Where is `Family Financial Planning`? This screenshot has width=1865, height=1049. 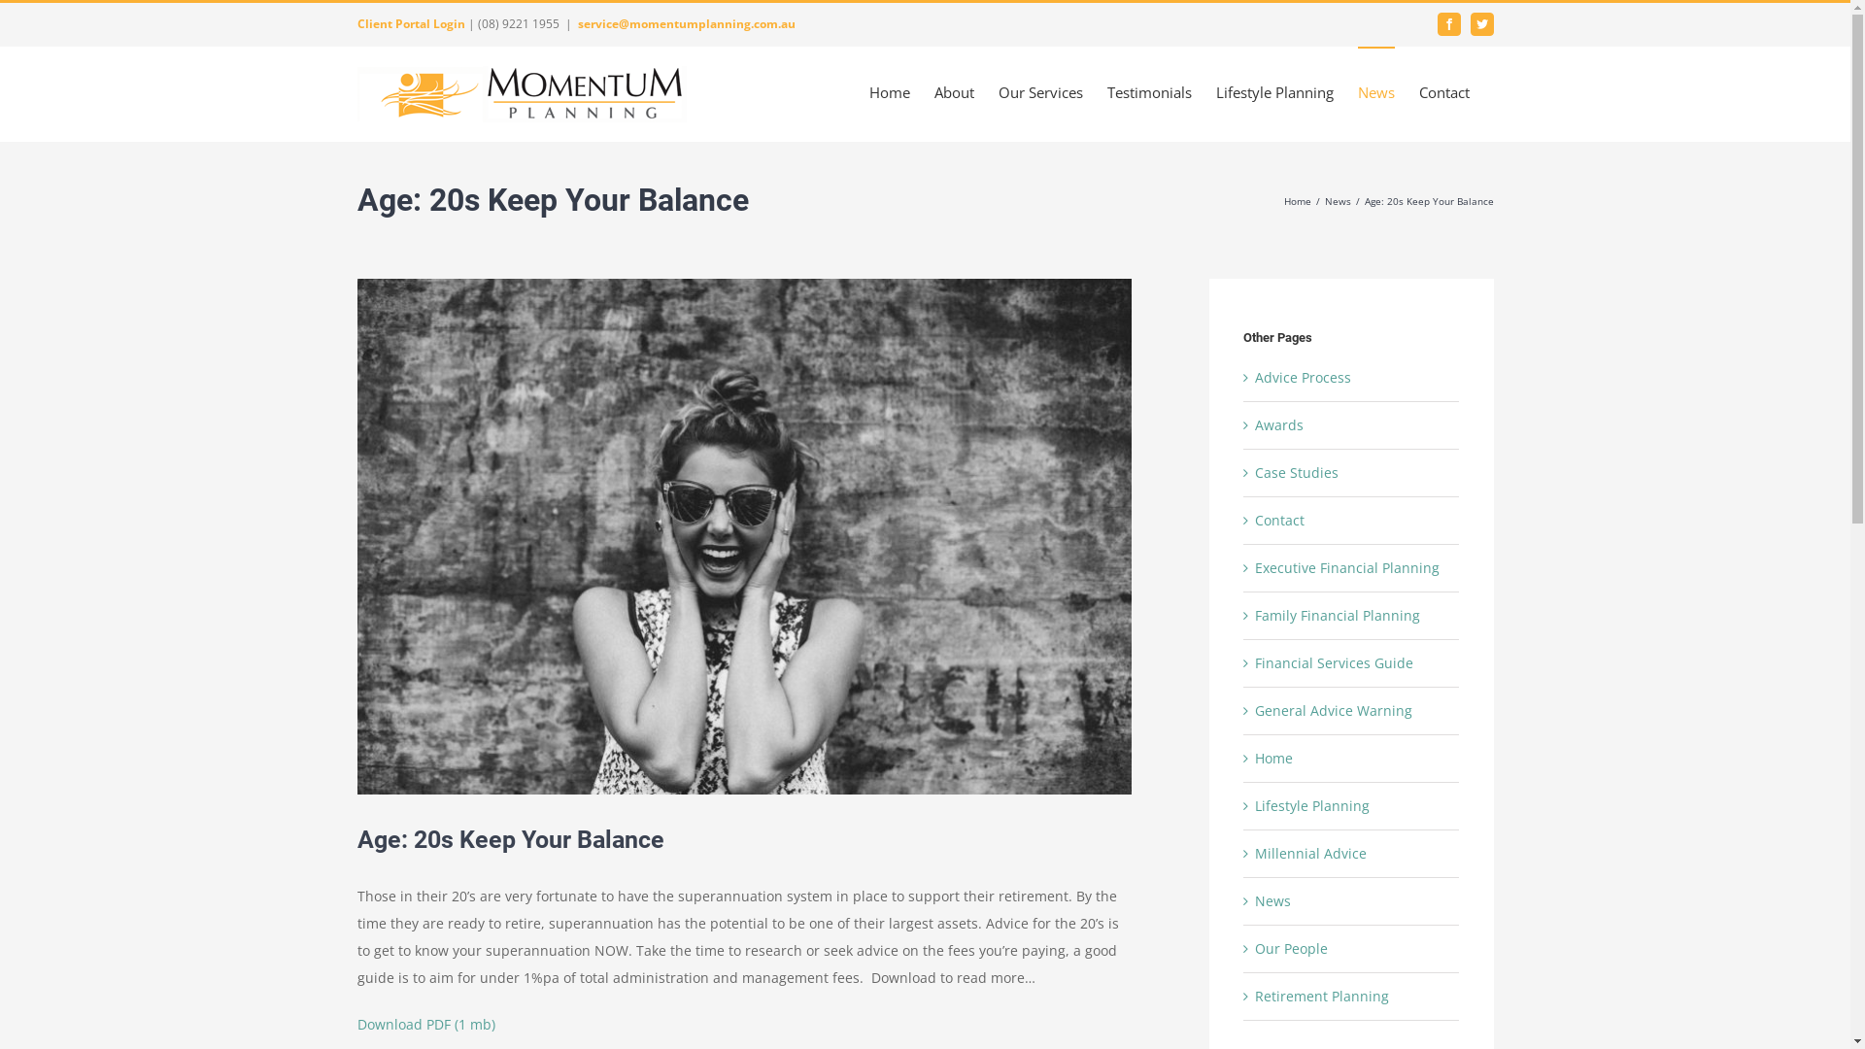 Family Financial Planning is located at coordinates (1338, 615).